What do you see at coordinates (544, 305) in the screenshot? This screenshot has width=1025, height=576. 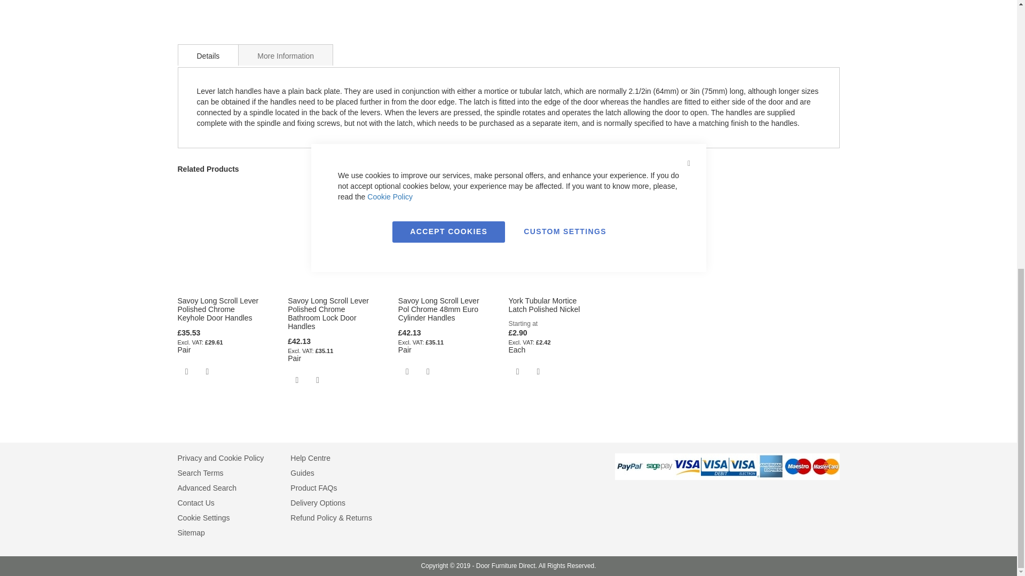 I see `York Tubular Mortice Latch Polished Nickel` at bounding box center [544, 305].